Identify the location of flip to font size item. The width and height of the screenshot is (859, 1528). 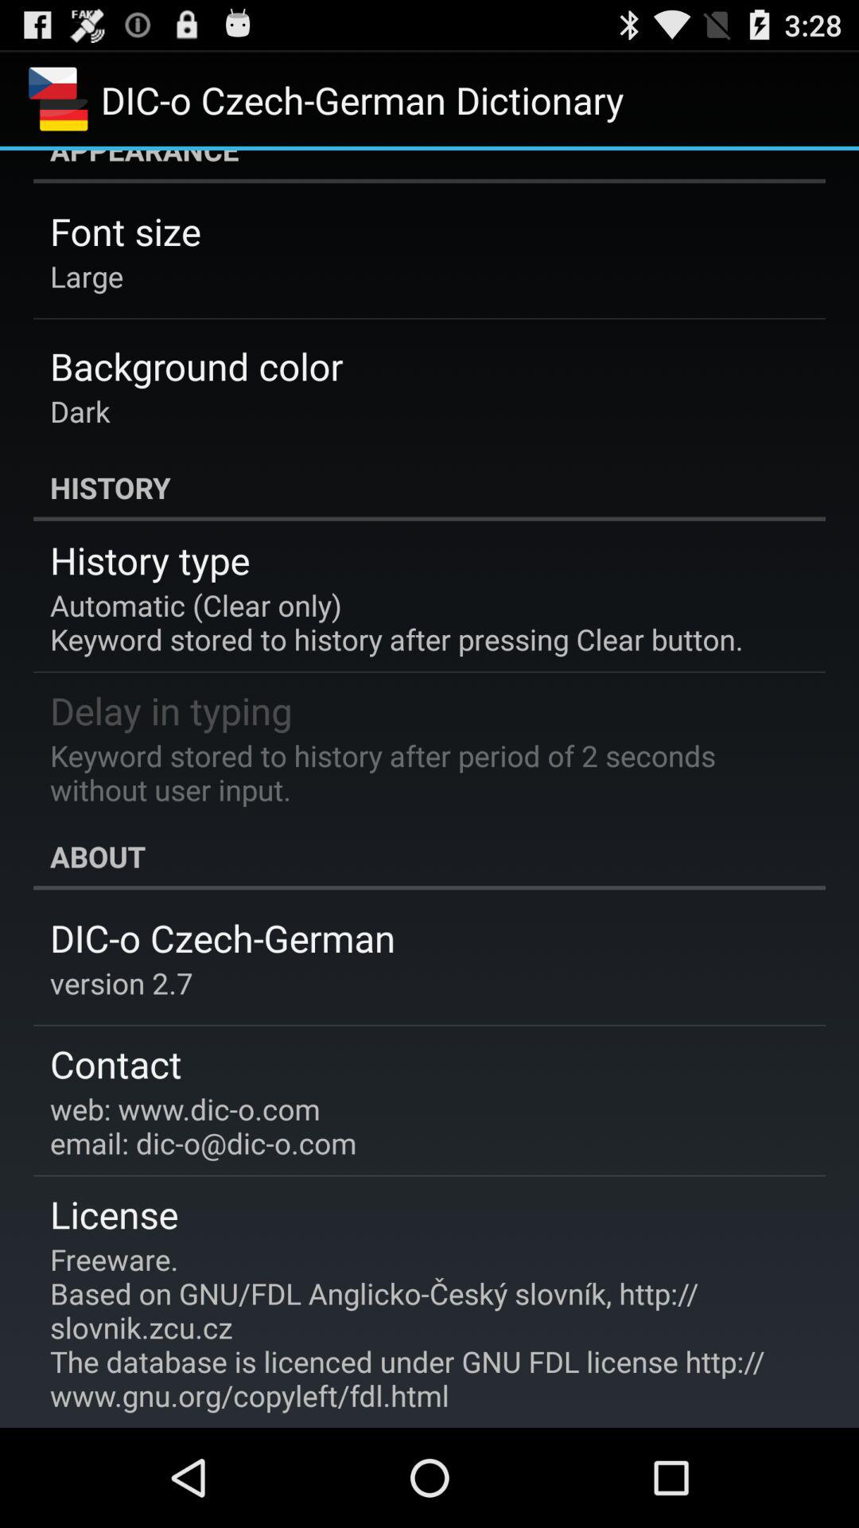
(126, 231).